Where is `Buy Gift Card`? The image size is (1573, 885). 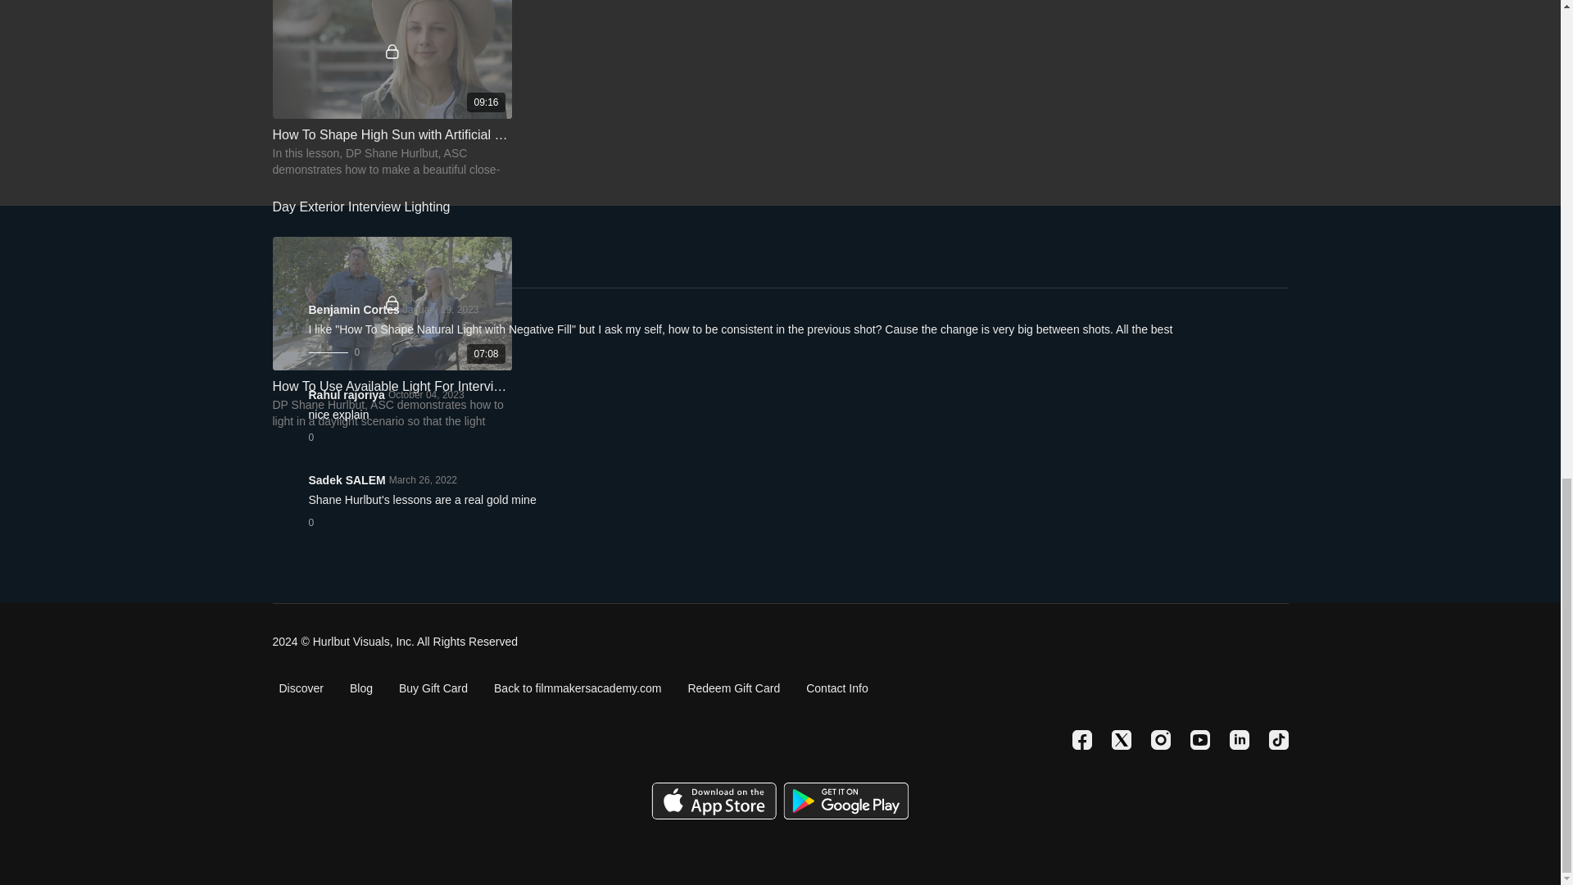
Buy Gift Card is located at coordinates (433, 688).